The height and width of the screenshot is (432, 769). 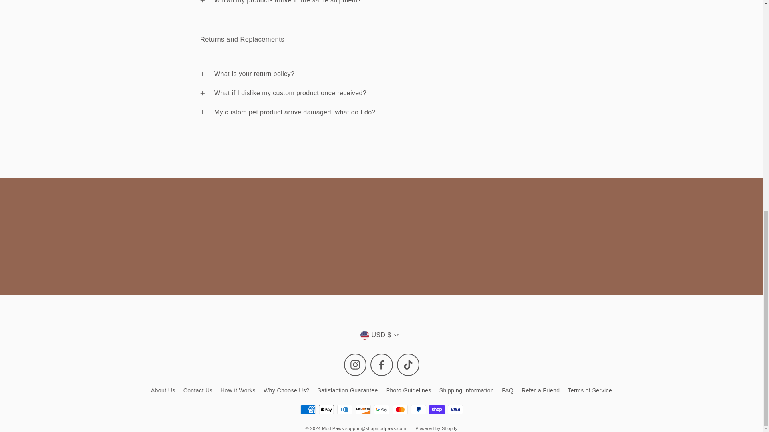 What do you see at coordinates (408, 365) in the screenshot?
I see `Mod Paws on TikTok` at bounding box center [408, 365].